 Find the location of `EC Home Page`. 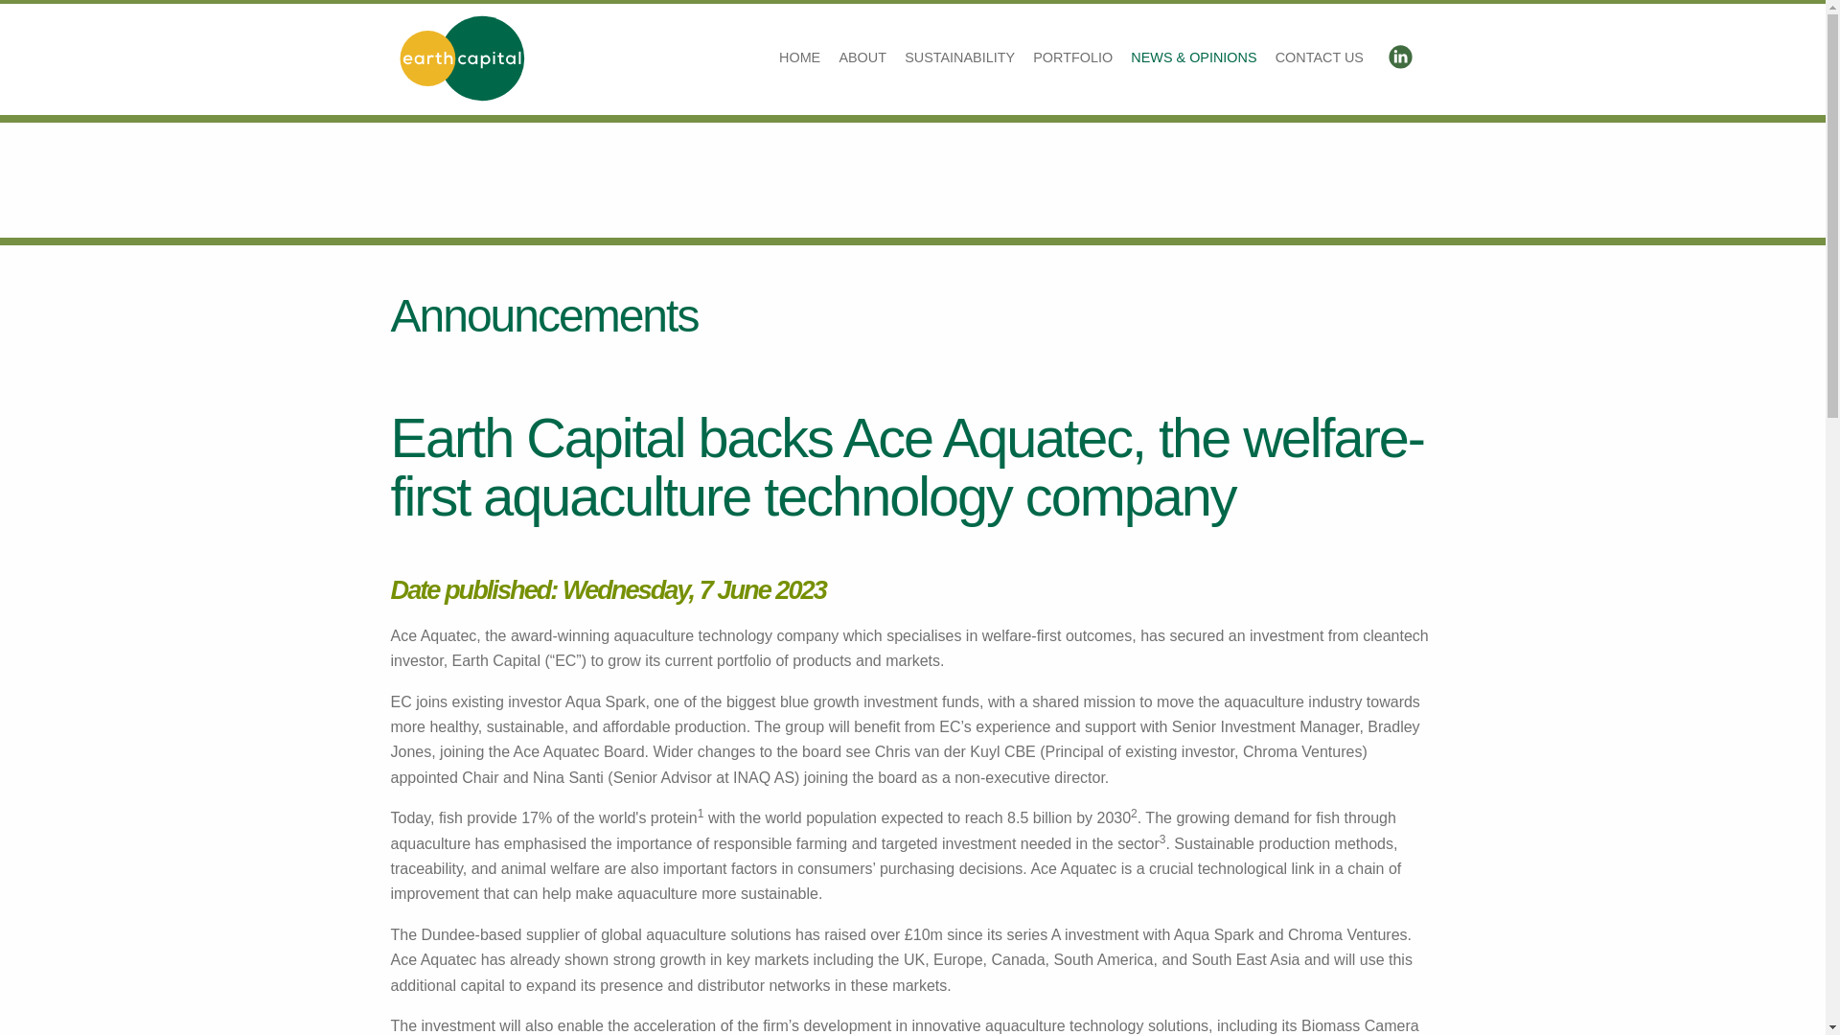

EC Home Page is located at coordinates (799, 57).